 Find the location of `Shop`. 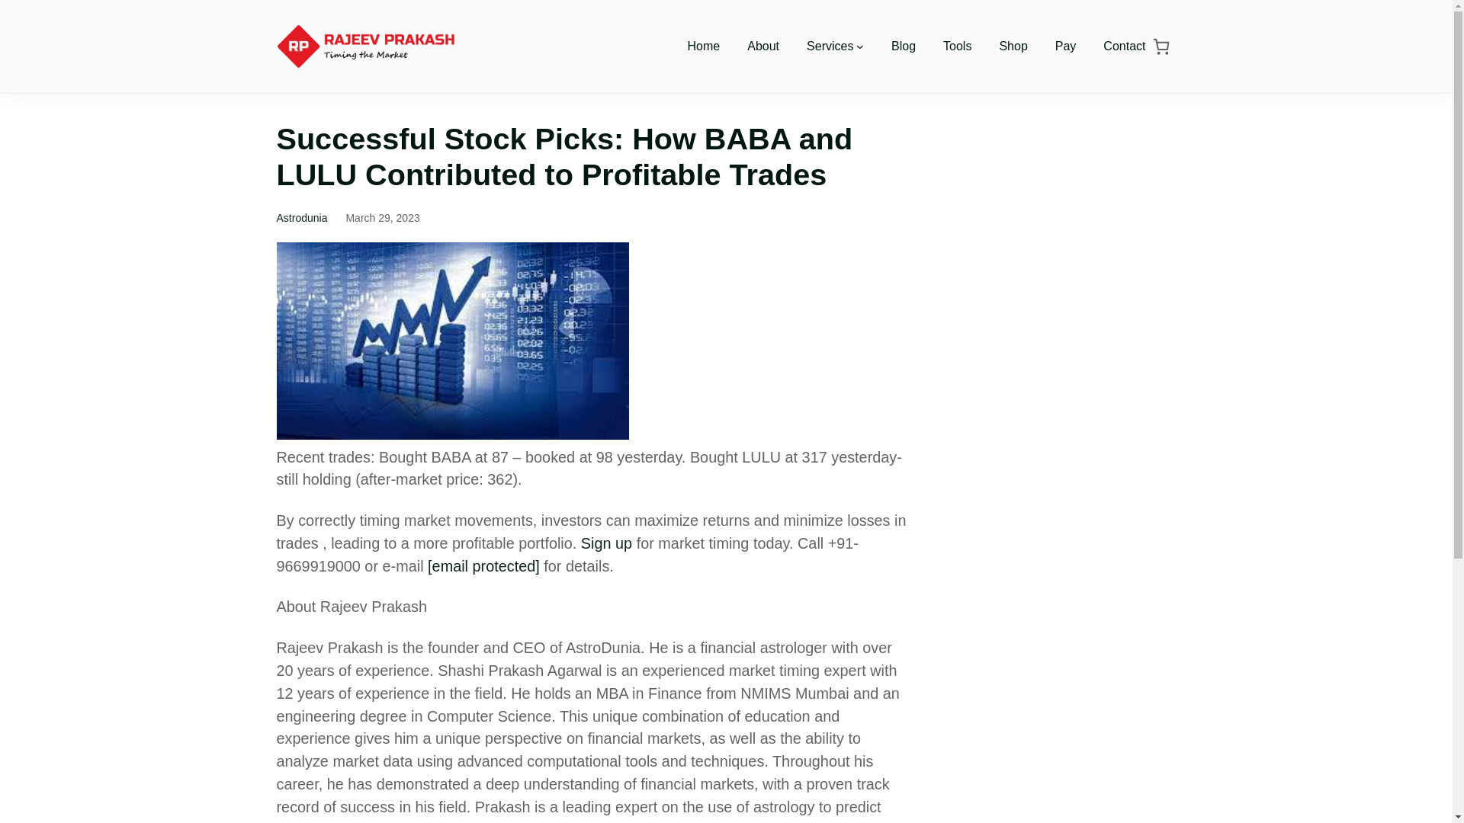

Shop is located at coordinates (1013, 46).